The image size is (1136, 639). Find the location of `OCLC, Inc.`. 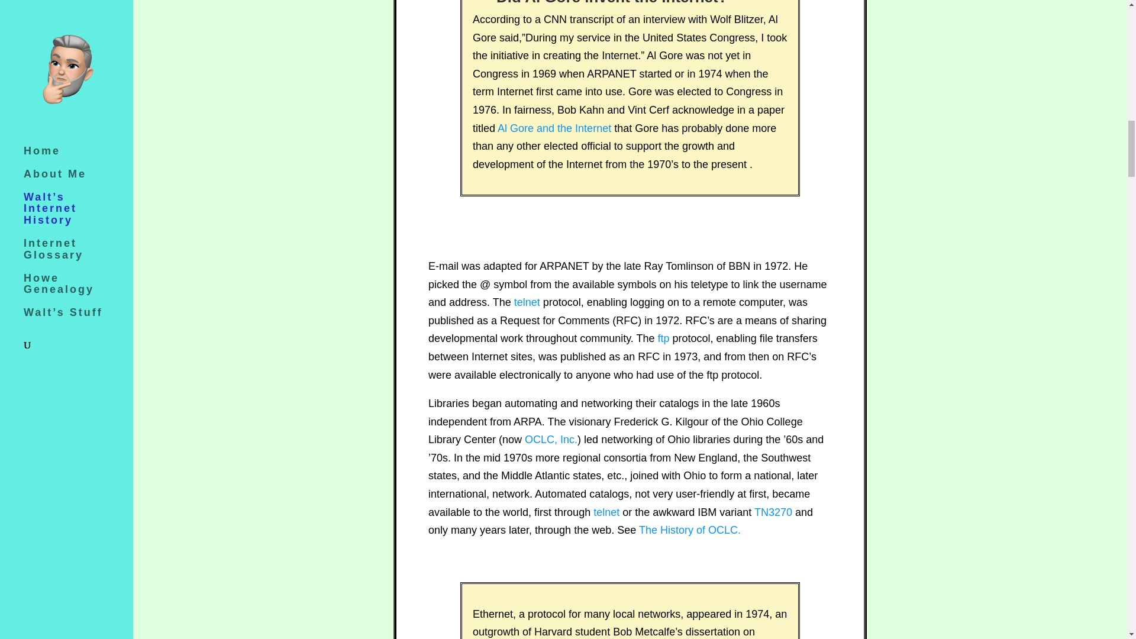

OCLC, Inc. is located at coordinates (551, 439).